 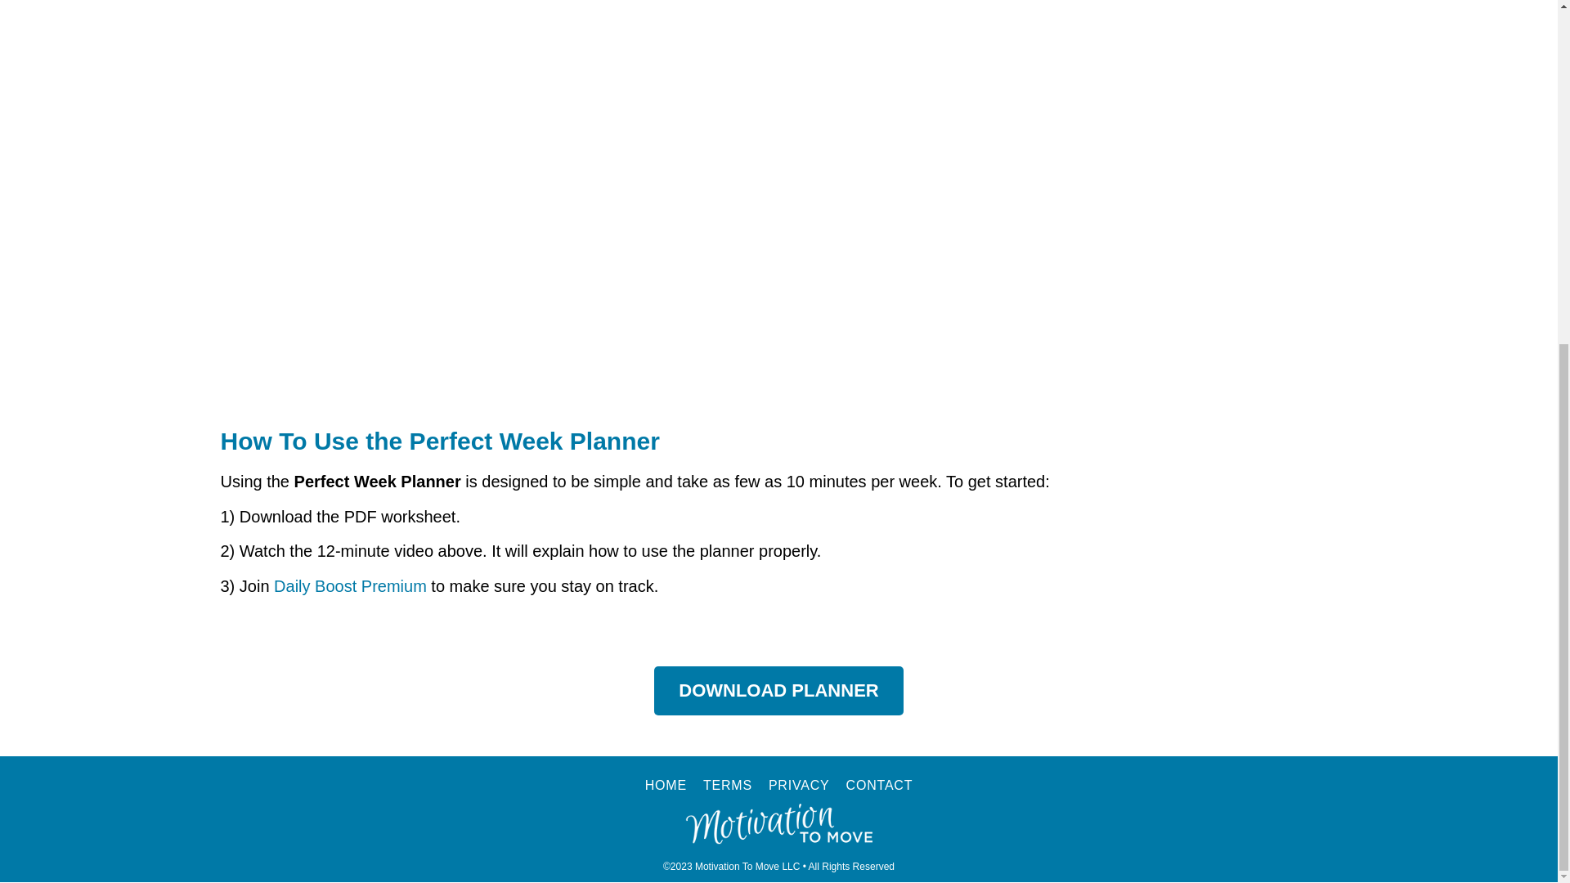 What do you see at coordinates (728, 786) in the screenshot?
I see `TERMS` at bounding box center [728, 786].